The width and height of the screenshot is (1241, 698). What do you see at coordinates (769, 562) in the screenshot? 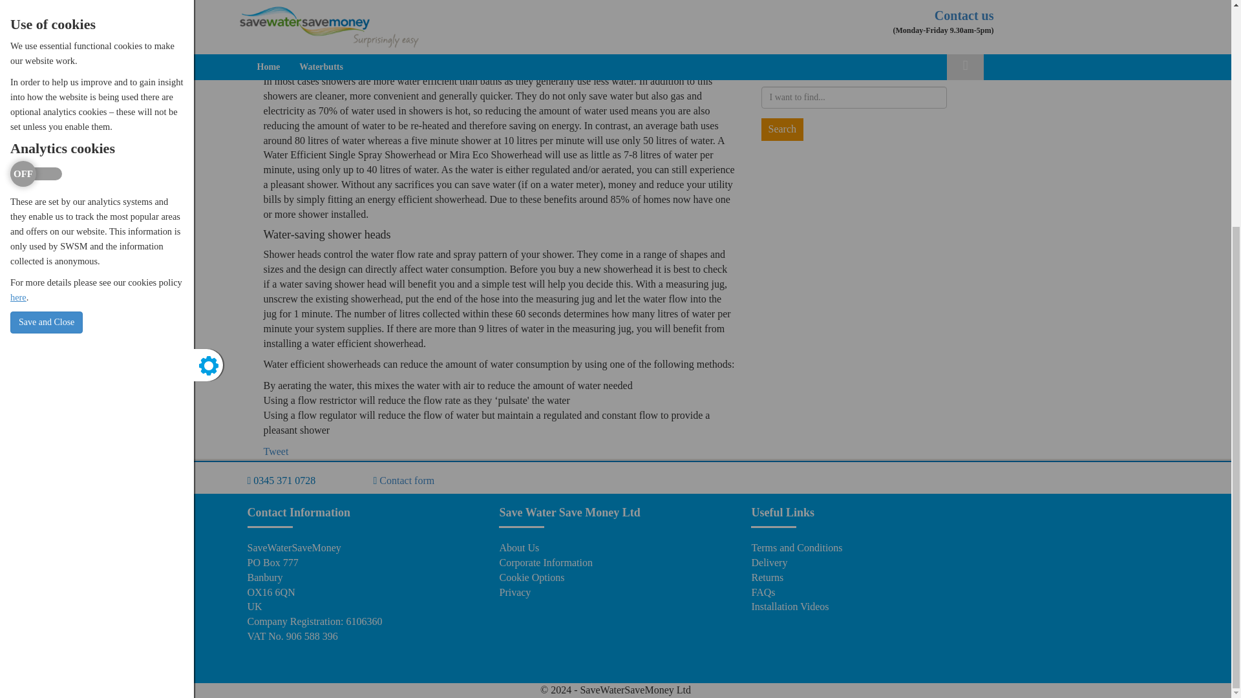
I see `Delivery` at bounding box center [769, 562].